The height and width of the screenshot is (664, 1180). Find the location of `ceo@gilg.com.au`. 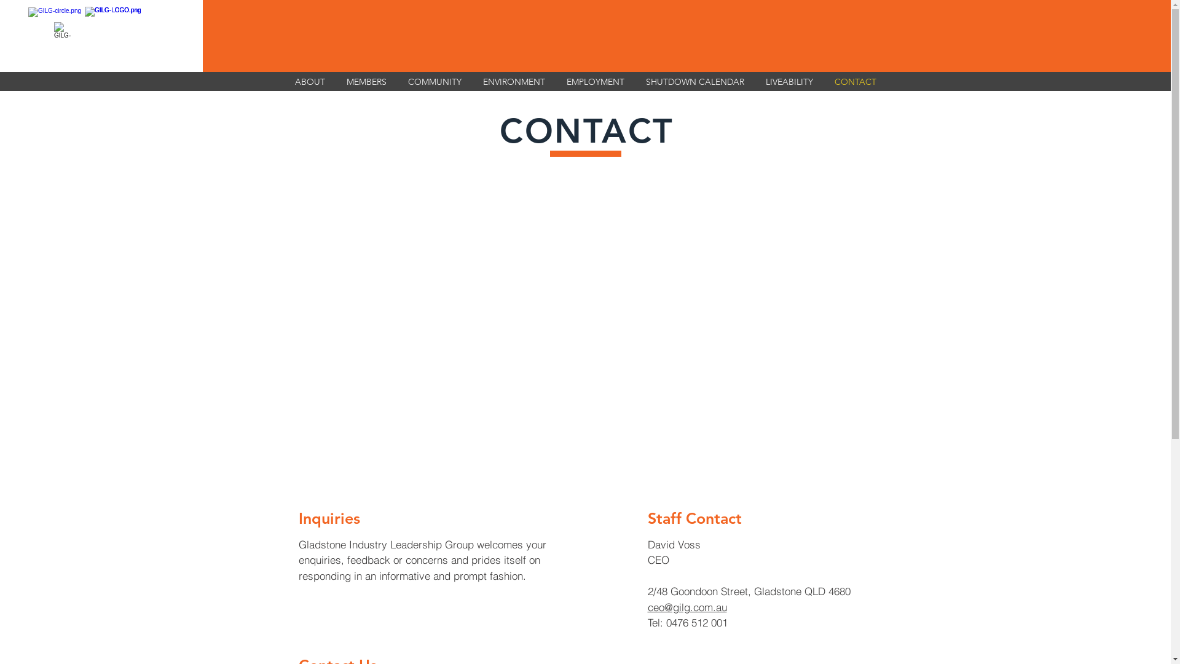

ceo@gilg.com.au is located at coordinates (687, 606).